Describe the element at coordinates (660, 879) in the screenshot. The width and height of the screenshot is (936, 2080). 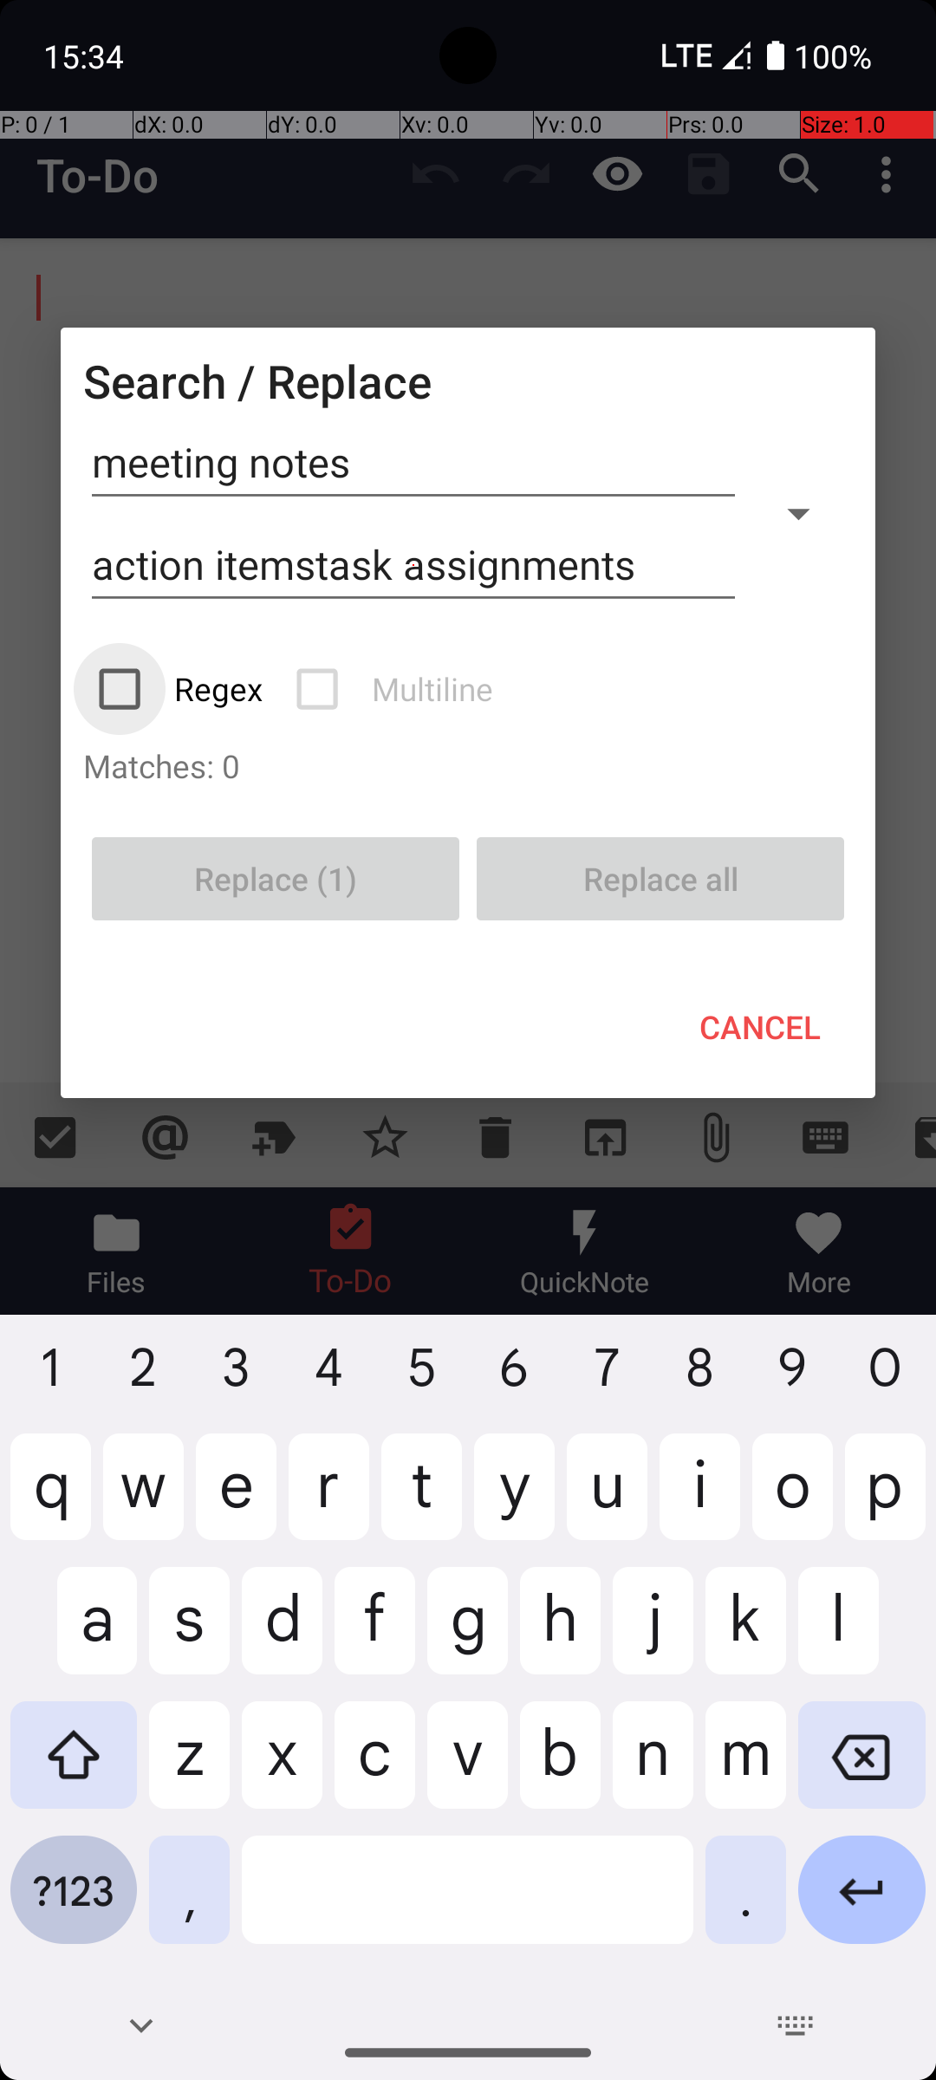
I see `Replace all` at that location.